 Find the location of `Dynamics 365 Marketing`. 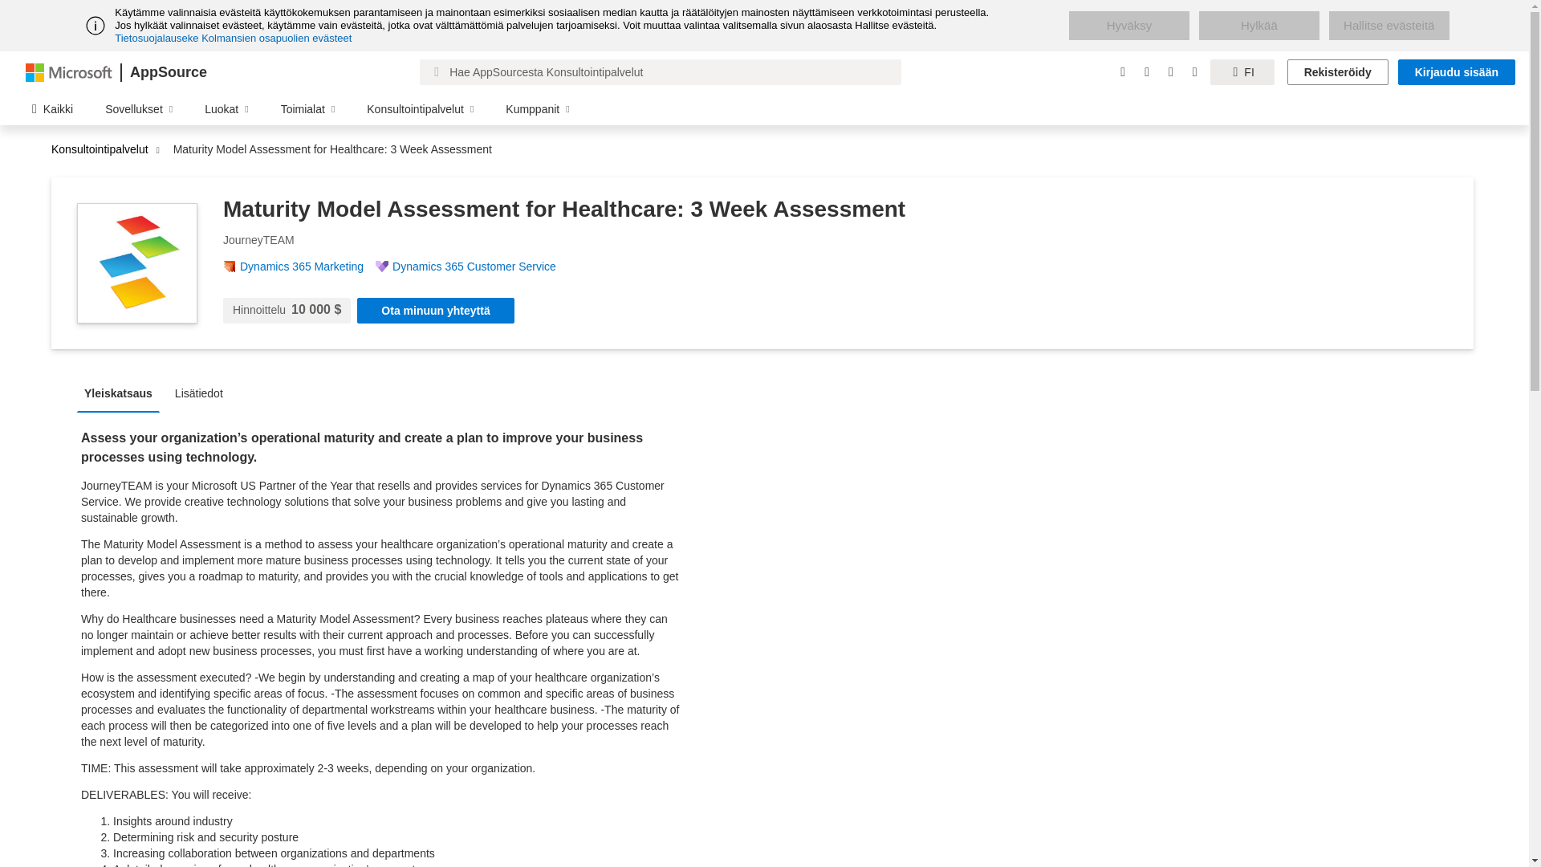

Dynamics 365 Marketing is located at coordinates (308, 267).